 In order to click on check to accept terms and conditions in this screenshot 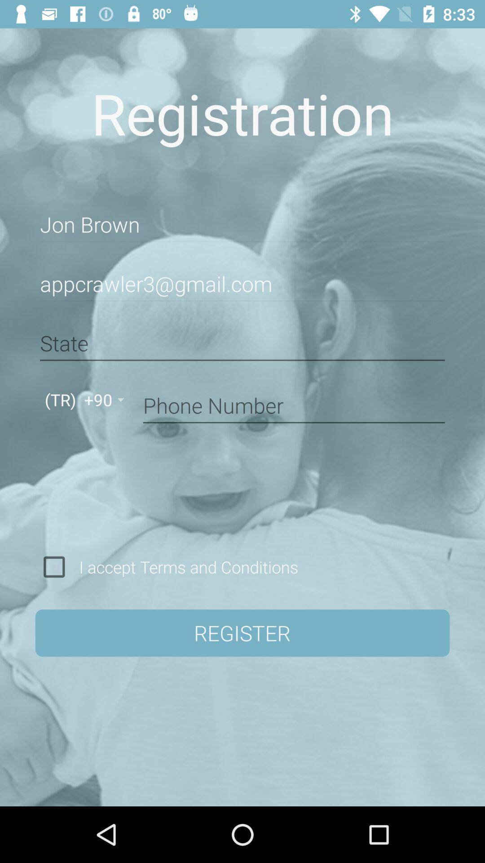, I will do `click(54, 567)`.